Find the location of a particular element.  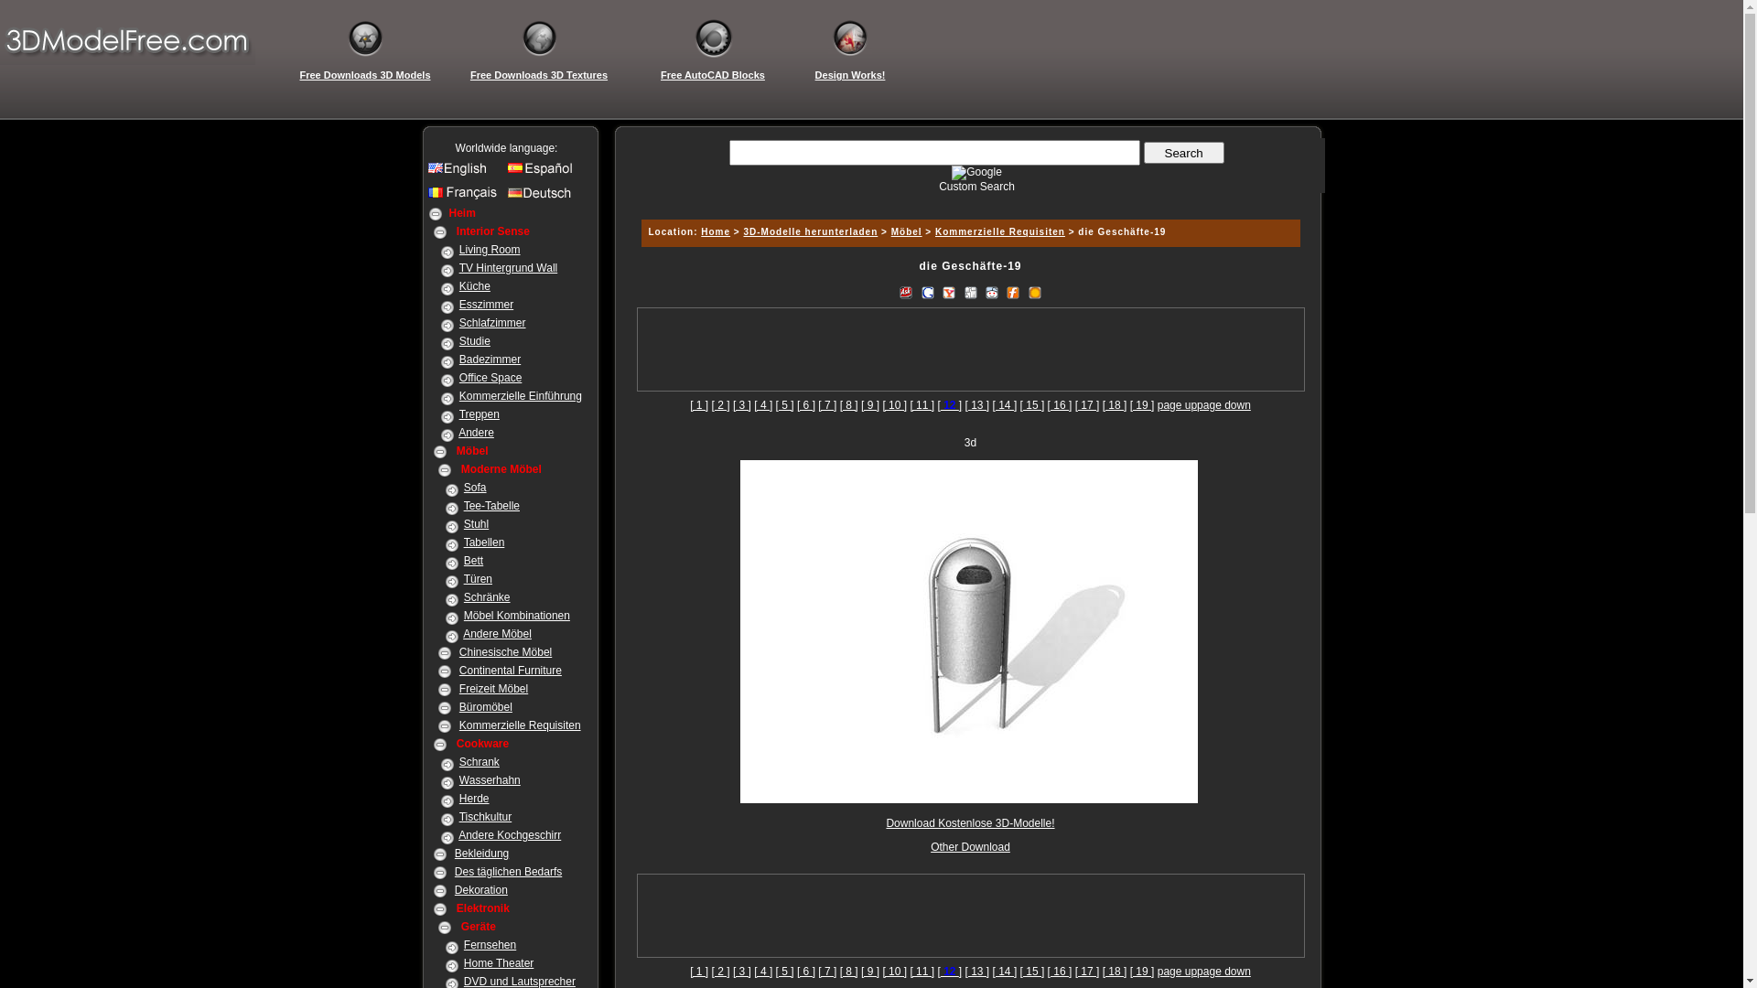

TV Hintergrund Wall is located at coordinates (509, 268).